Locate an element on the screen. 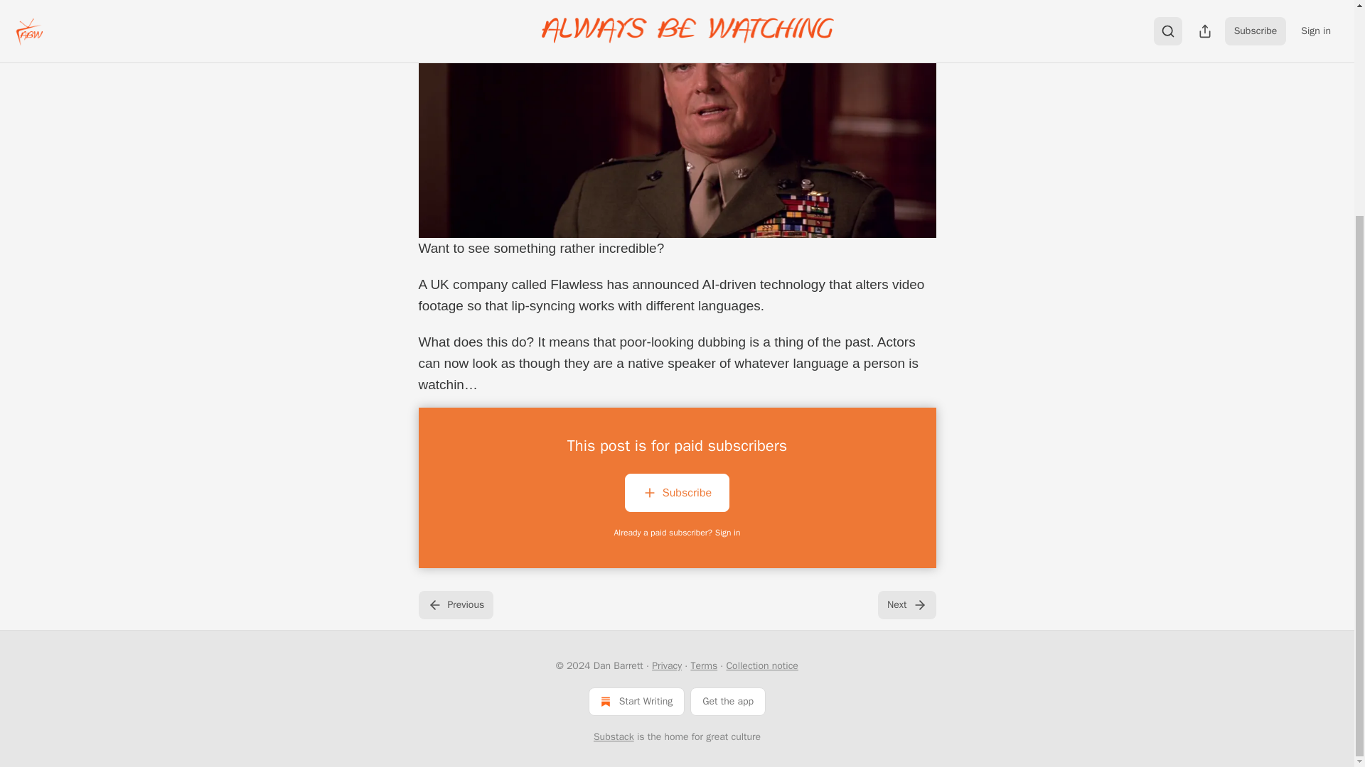  Already a paid subscriber? Sign in is located at coordinates (678, 533).